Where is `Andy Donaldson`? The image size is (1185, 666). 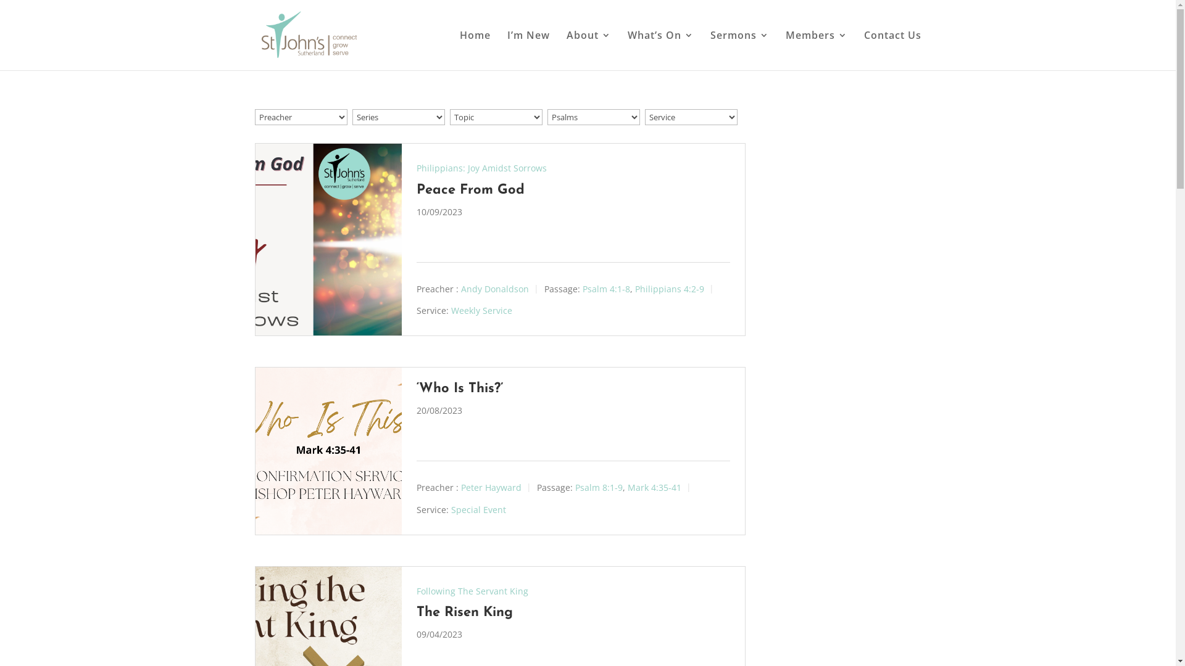
Andy Donaldson is located at coordinates (495, 289).